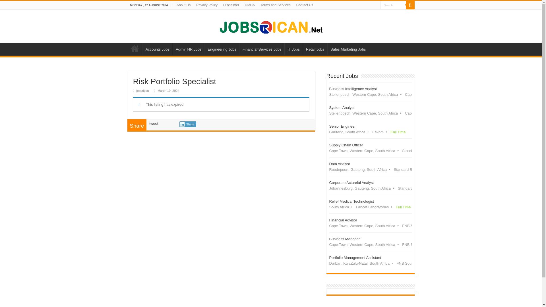 The width and height of the screenshot is (546, 307). I want to click on Admin HR Jobs, so click(393, 5).